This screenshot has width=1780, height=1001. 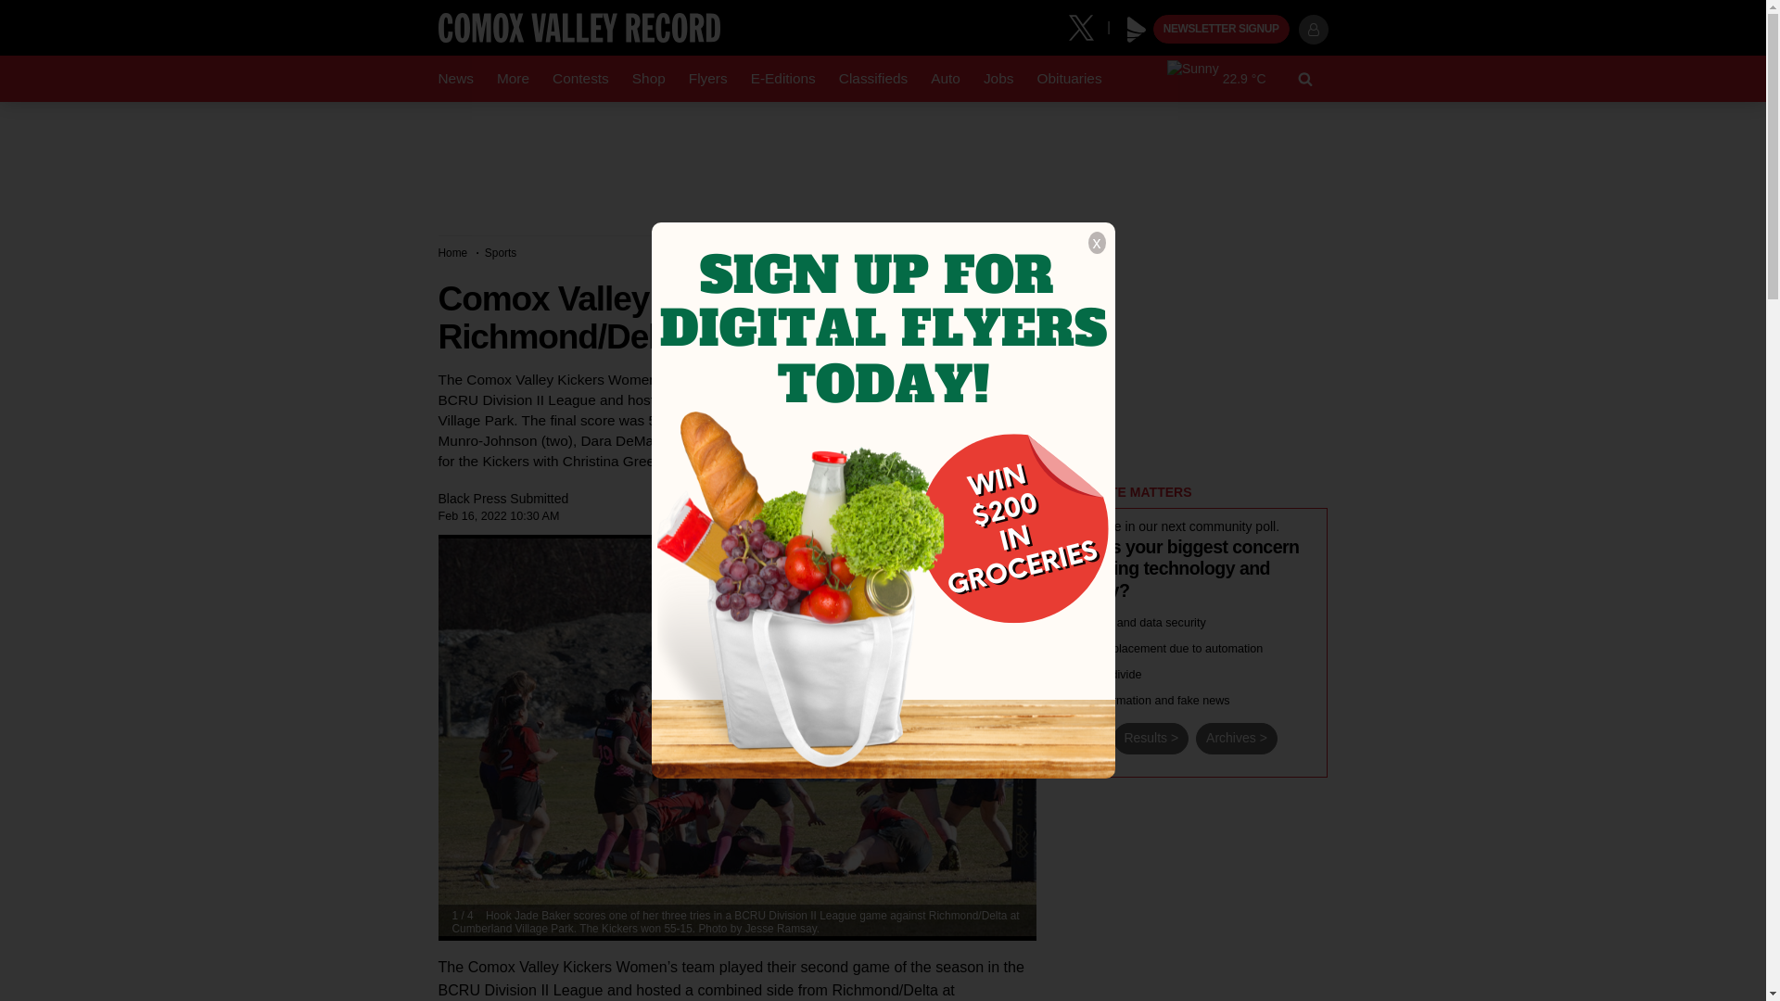 What do you see at coordinates (1013, 553) in the screenshot?
I see `Expand` at bounding box center [1013, 553].